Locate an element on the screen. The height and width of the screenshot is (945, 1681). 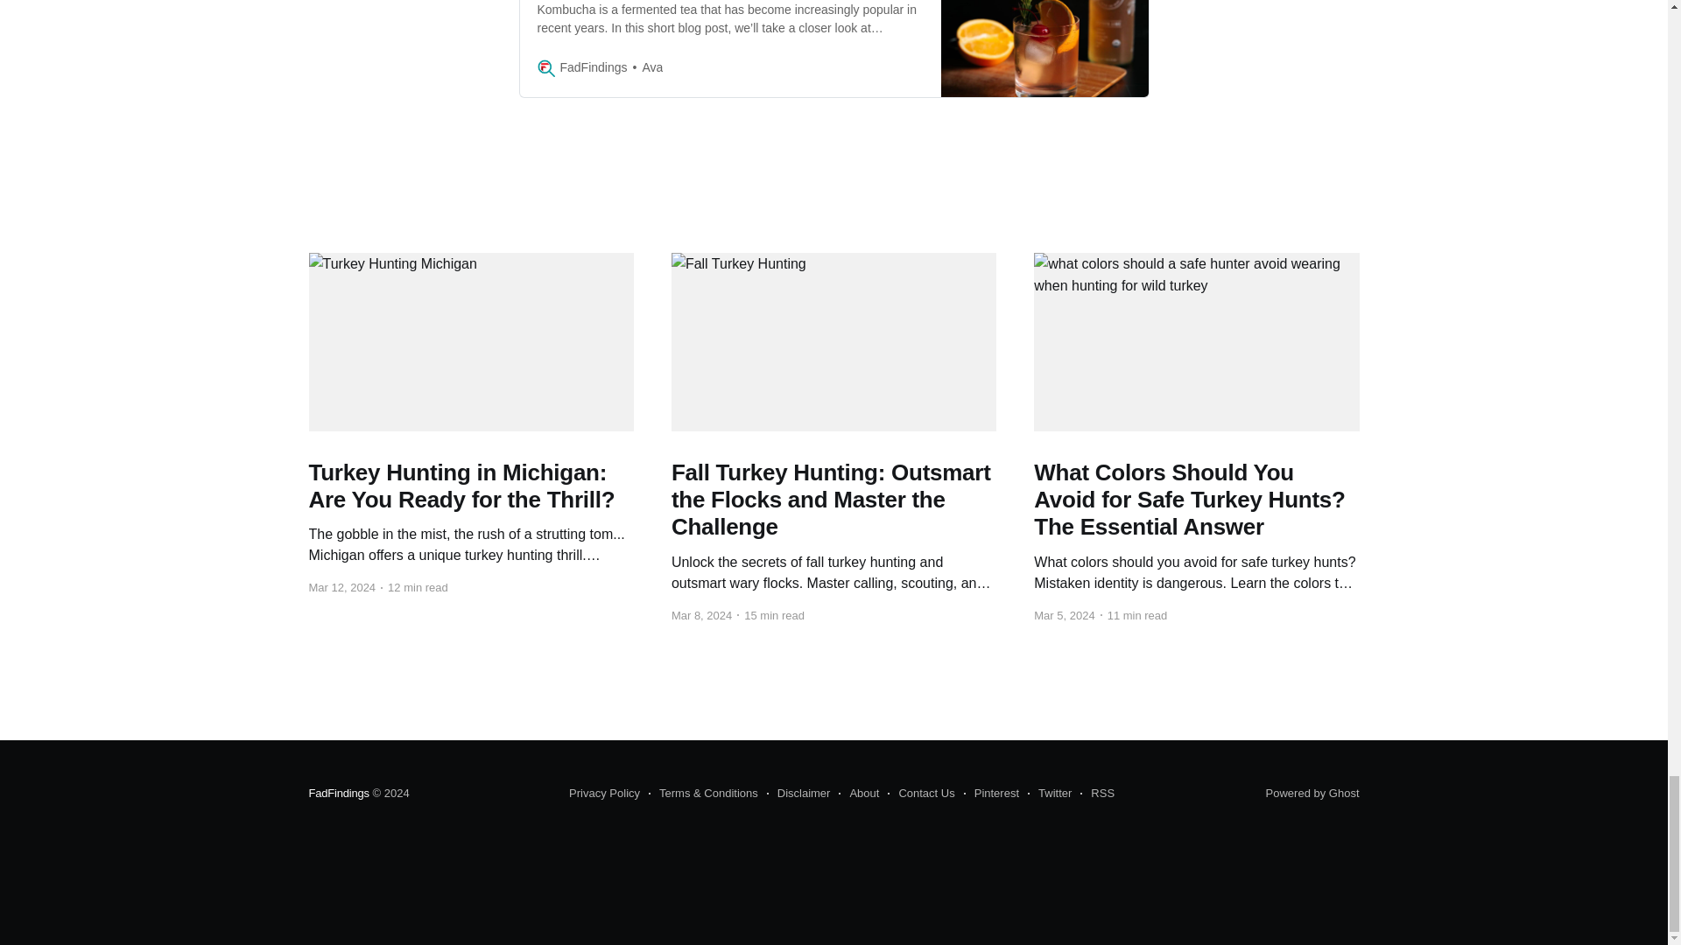
Privacy Policy is located at coordinates (604, 794).